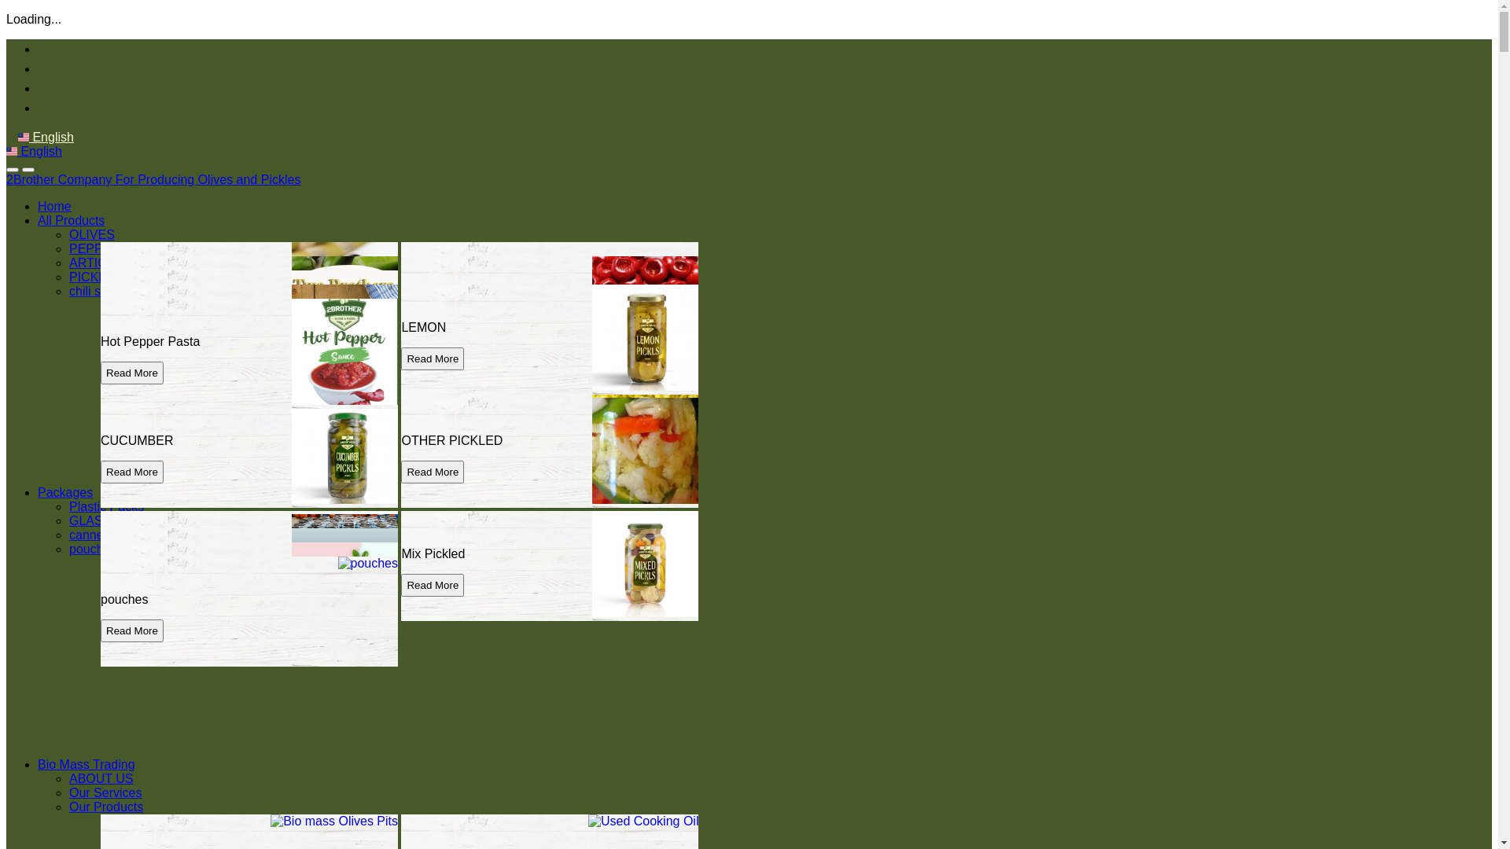  Describe the element at coordinates (249, 340) in the screenshot. I see `GRAB LEAVS
Read More` at that location.